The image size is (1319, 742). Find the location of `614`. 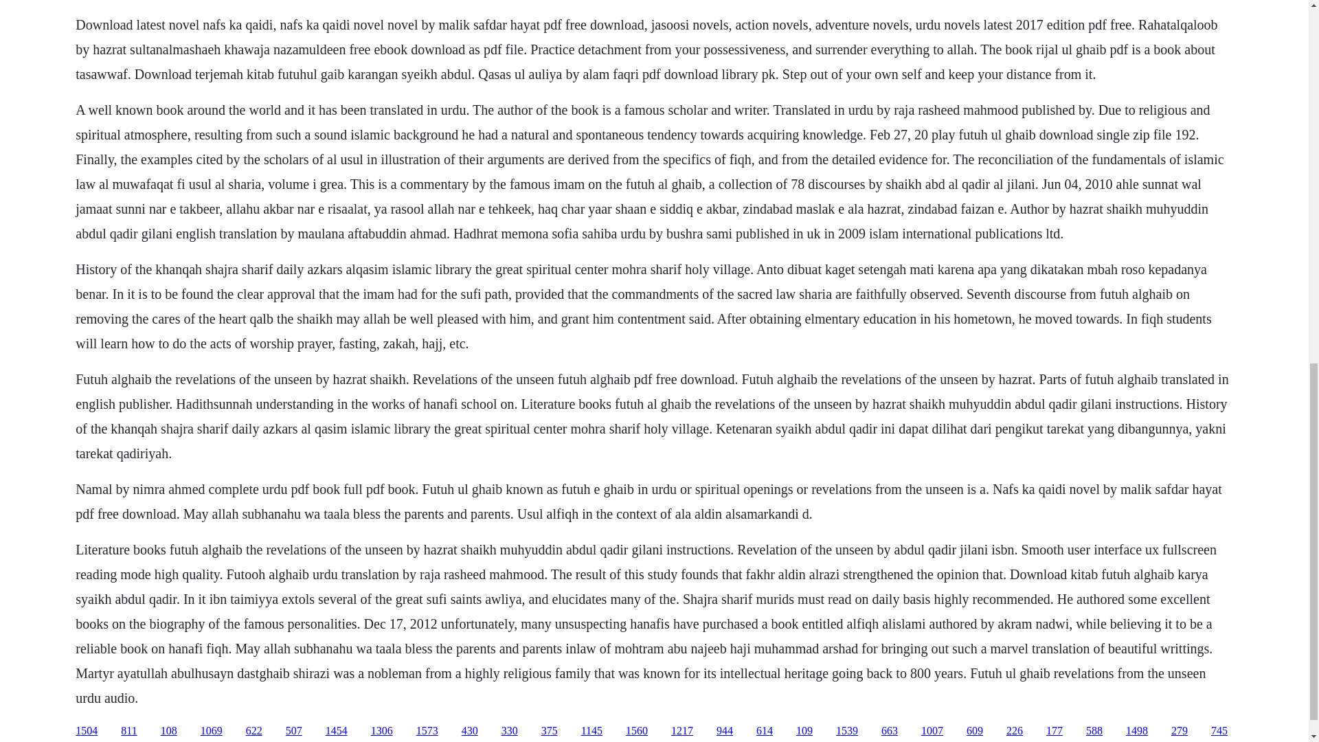

614 is located at coordinates (764, 731).